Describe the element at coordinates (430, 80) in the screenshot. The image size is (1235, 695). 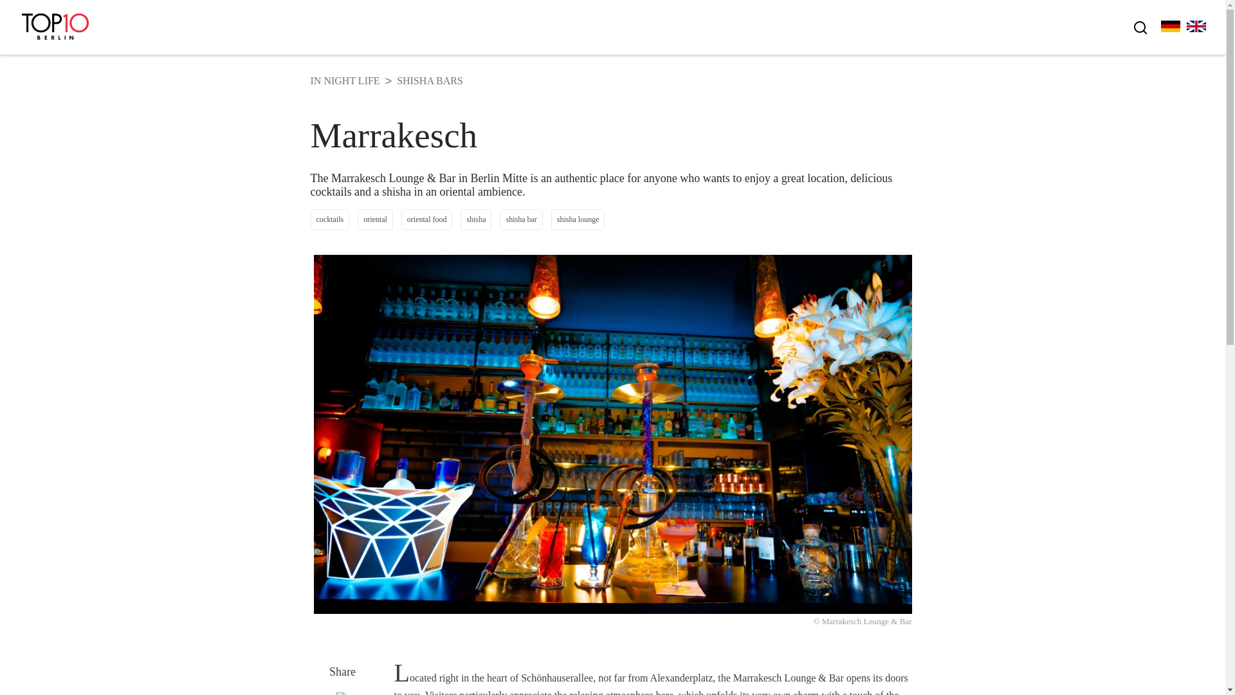
I see `SHISHA BARS` at that location.